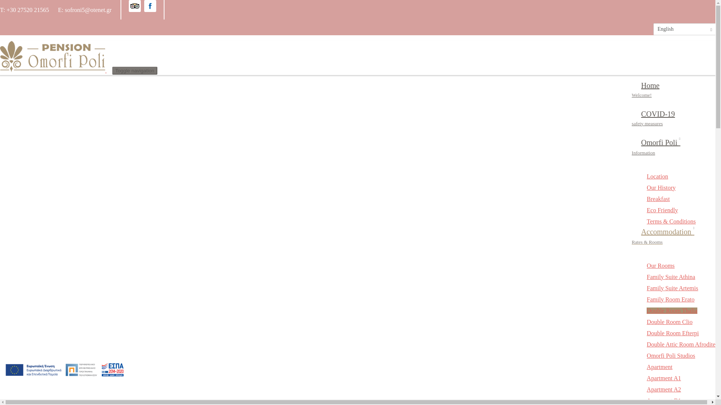  Describe the element at coordinates (657, 176) in the screenshot. I see `Location` at that location.